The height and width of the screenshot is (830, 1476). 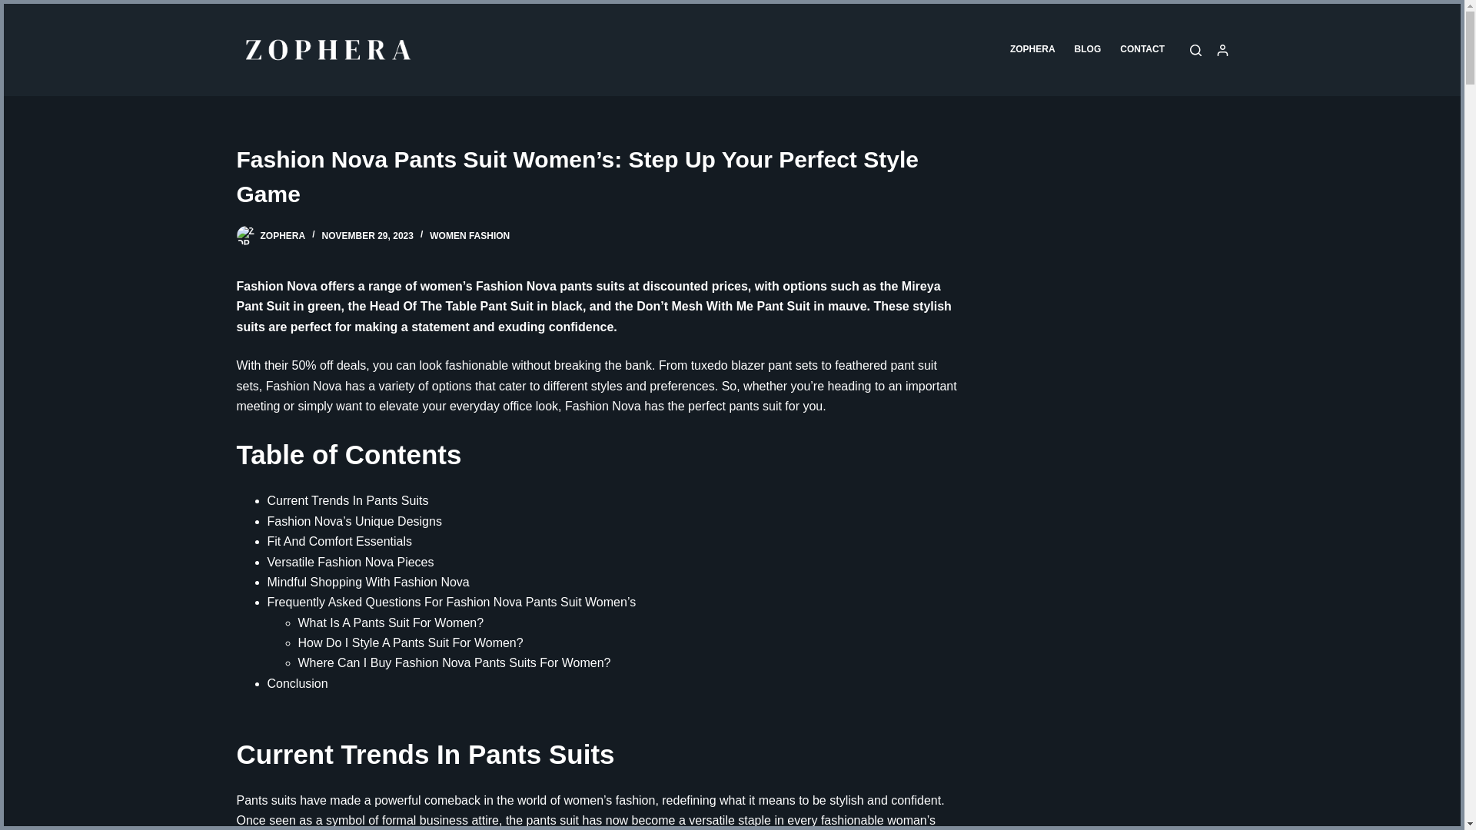 I want to click on Conclusion, so click(x=297, y=683).